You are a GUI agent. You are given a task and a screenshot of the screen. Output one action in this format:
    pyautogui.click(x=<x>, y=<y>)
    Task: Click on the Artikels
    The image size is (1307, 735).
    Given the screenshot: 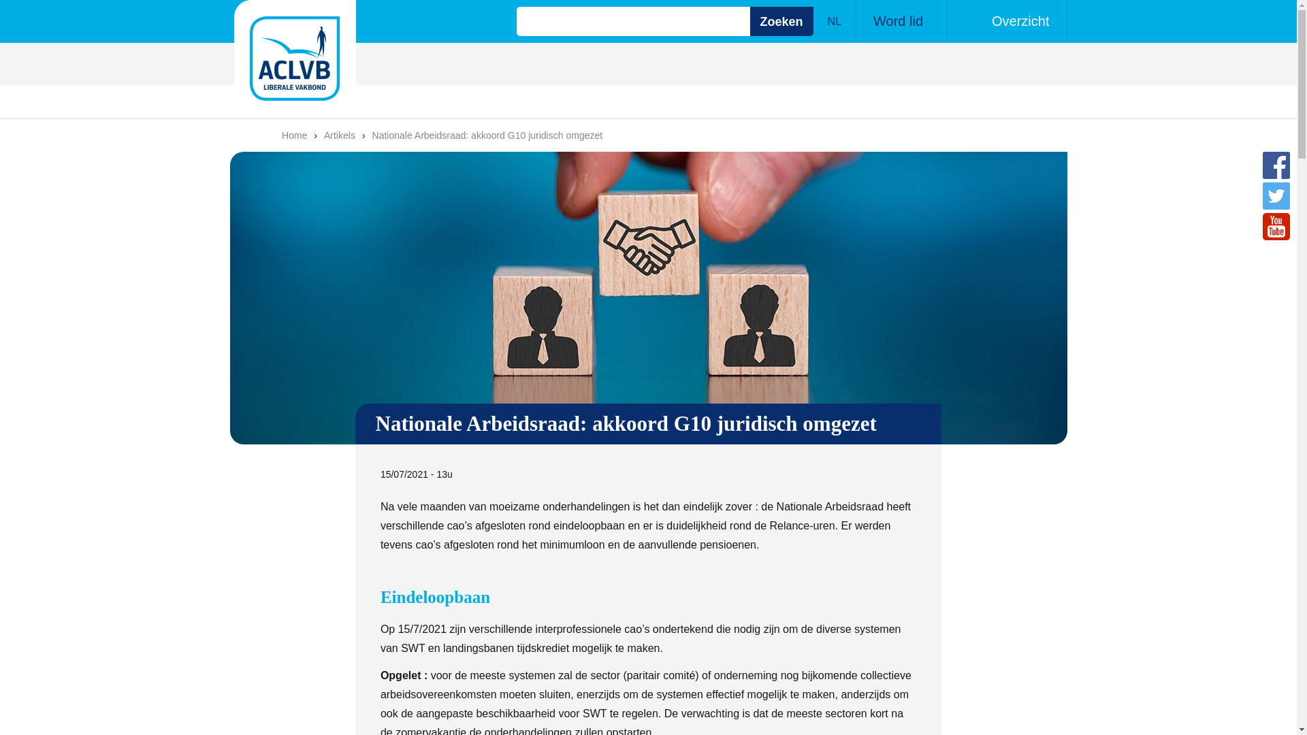 What is the action you would take?
    pyautogui.click(x=340, y=135)
    